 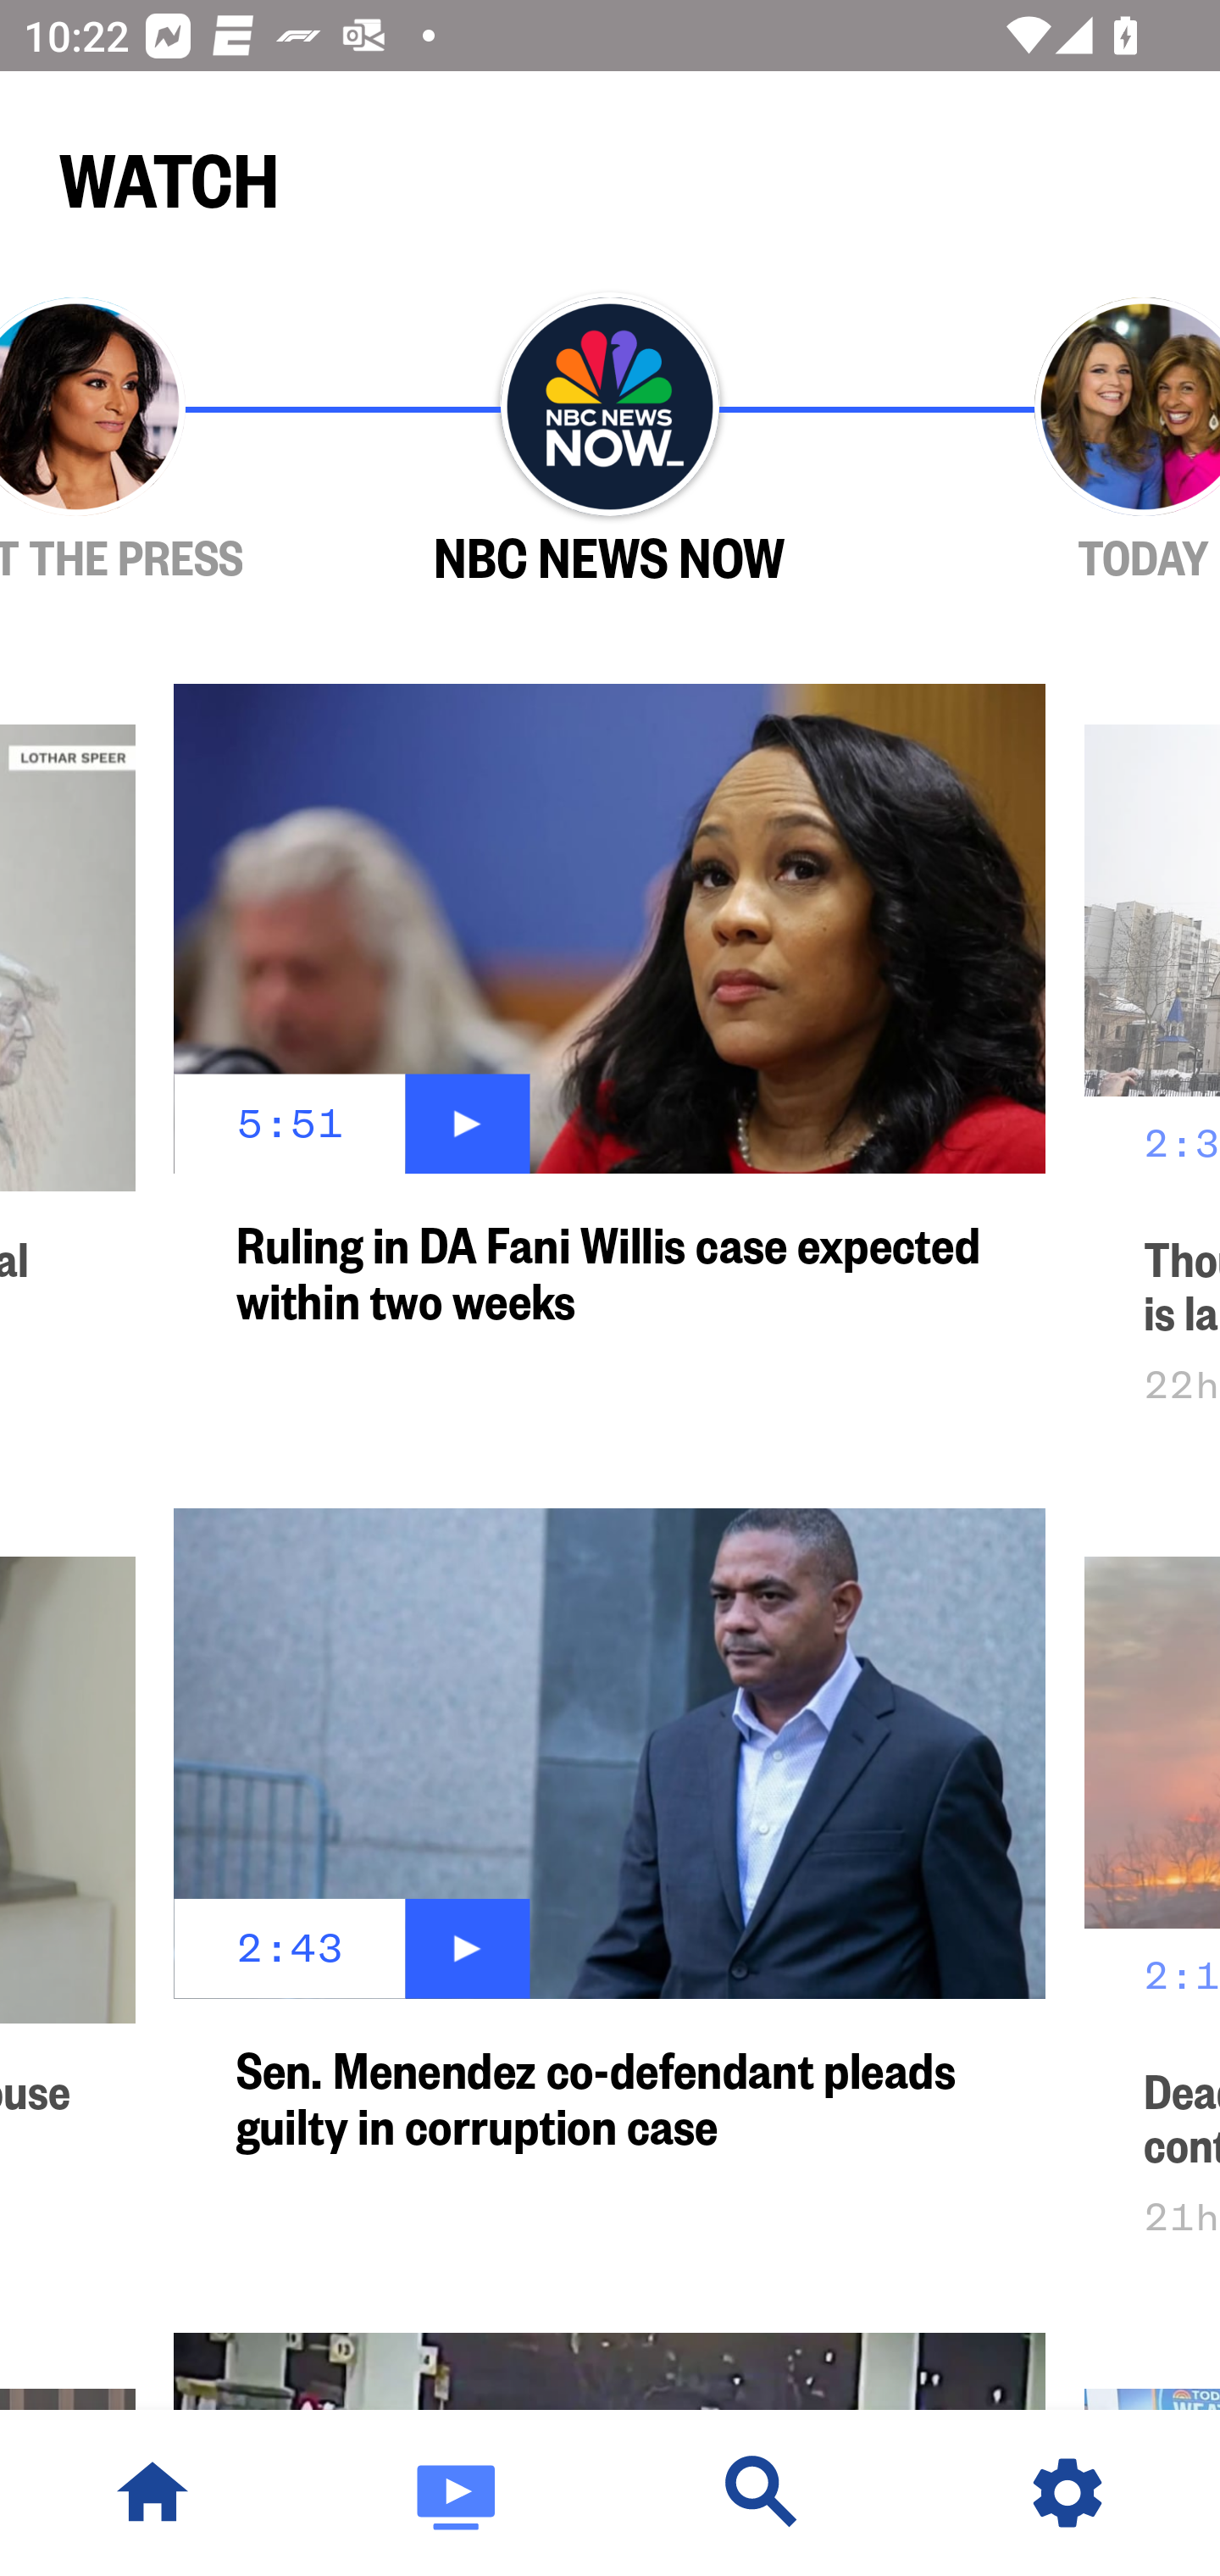 I want to click on NBC NEWS NOW, so click(x=610, y=441).